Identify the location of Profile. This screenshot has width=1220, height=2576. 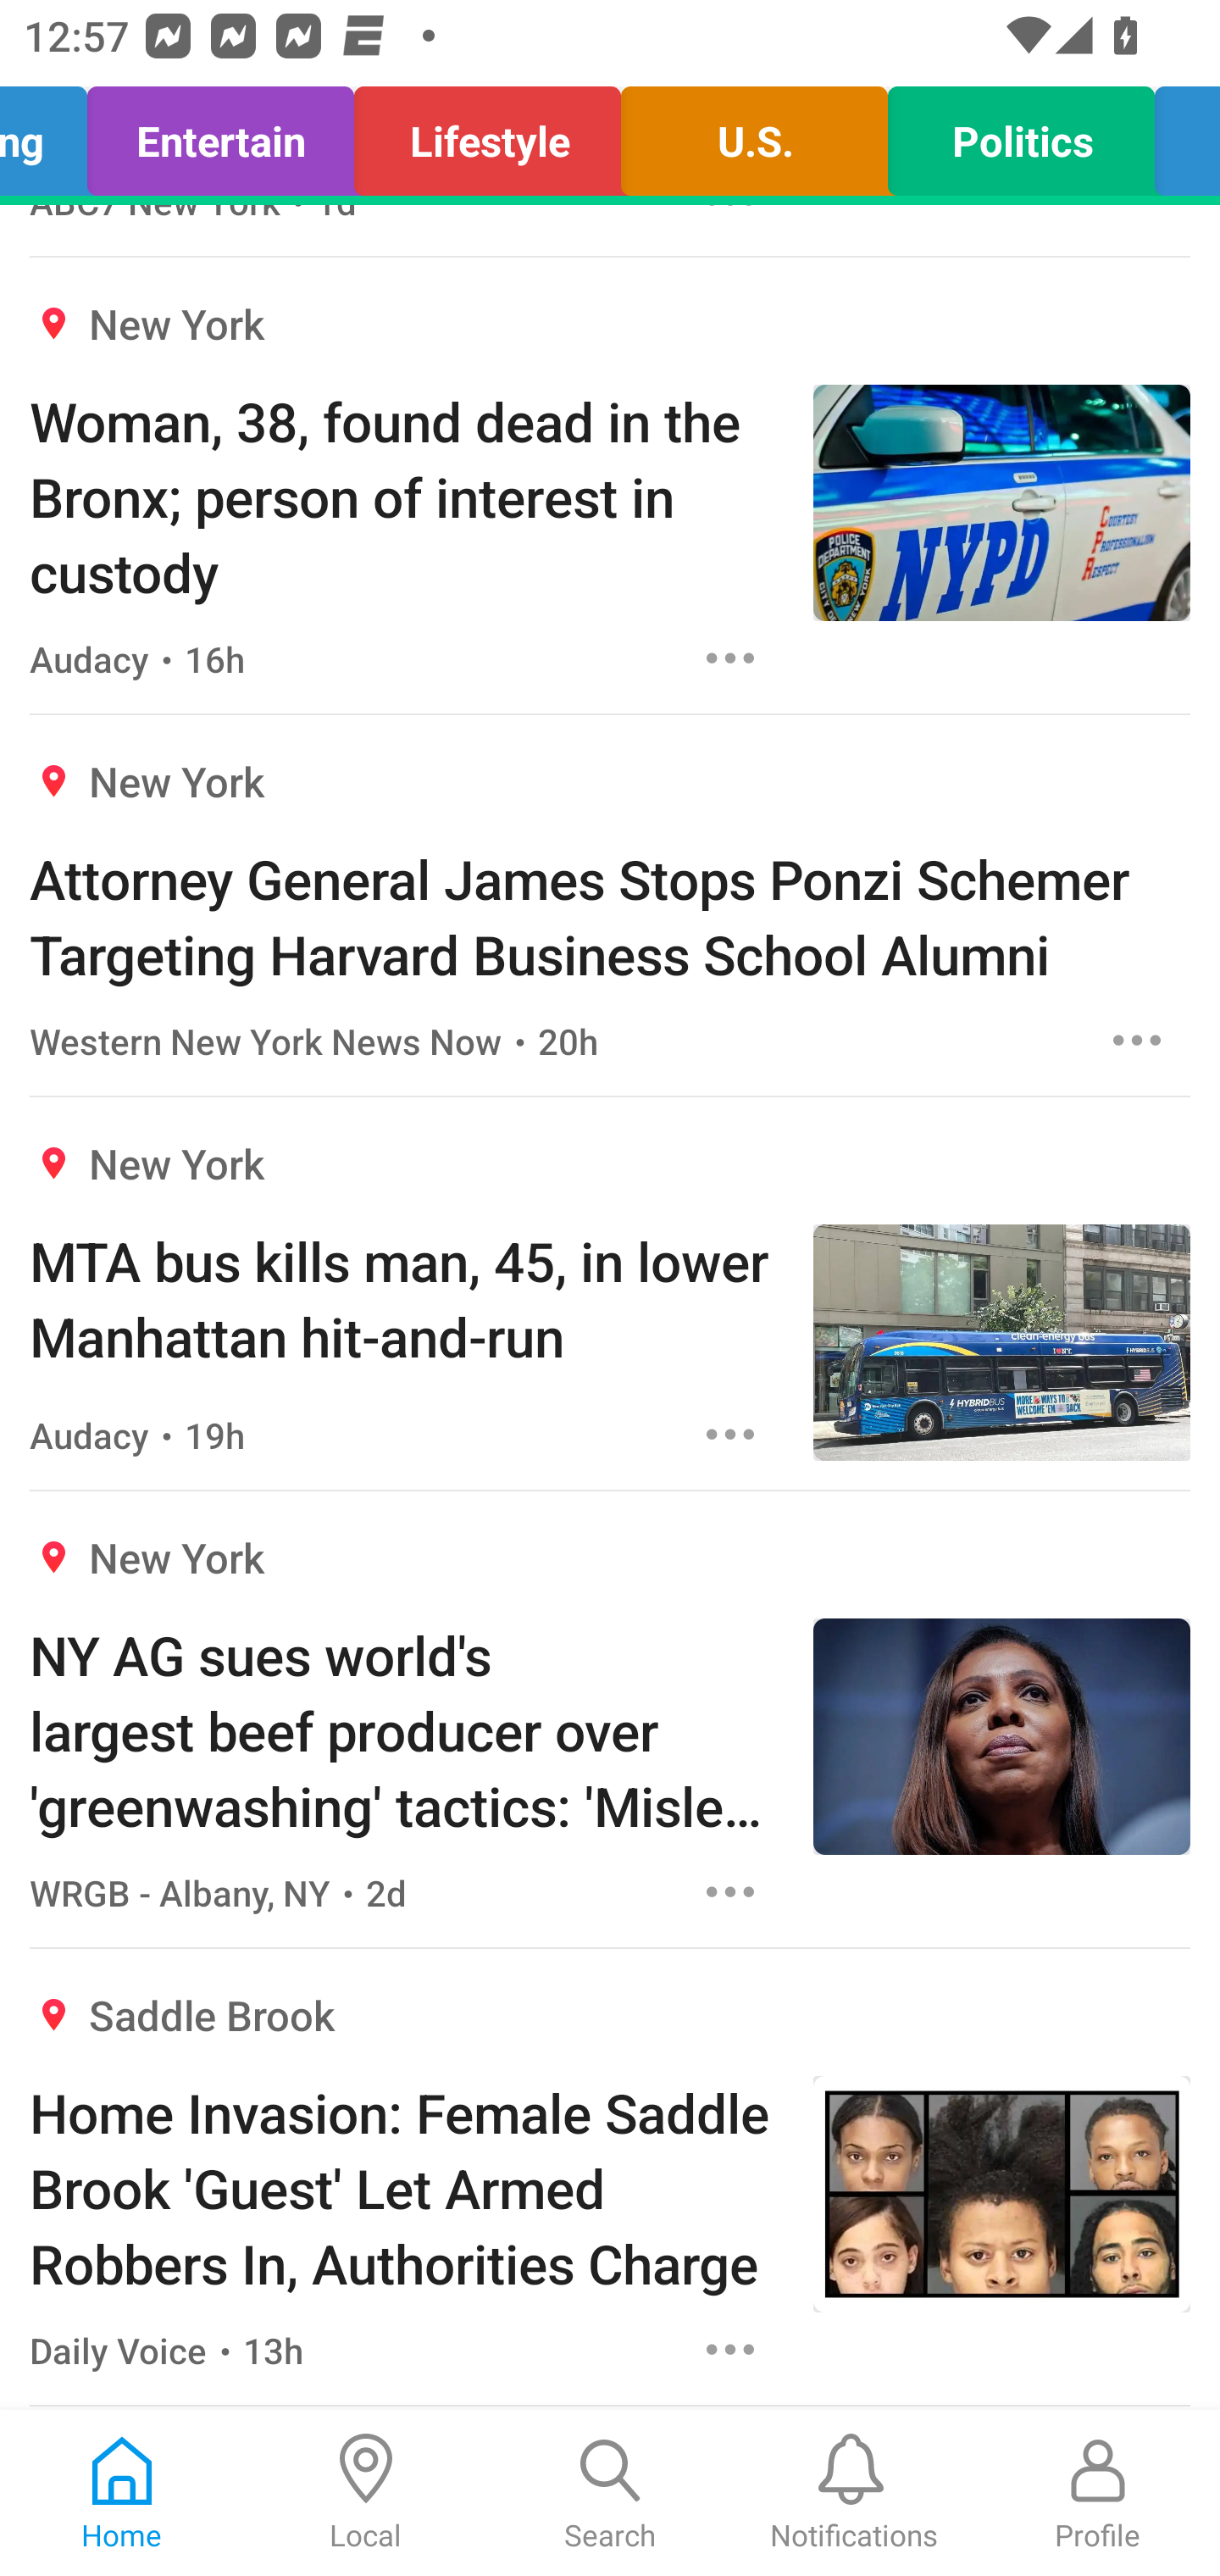
(1098, 2493).